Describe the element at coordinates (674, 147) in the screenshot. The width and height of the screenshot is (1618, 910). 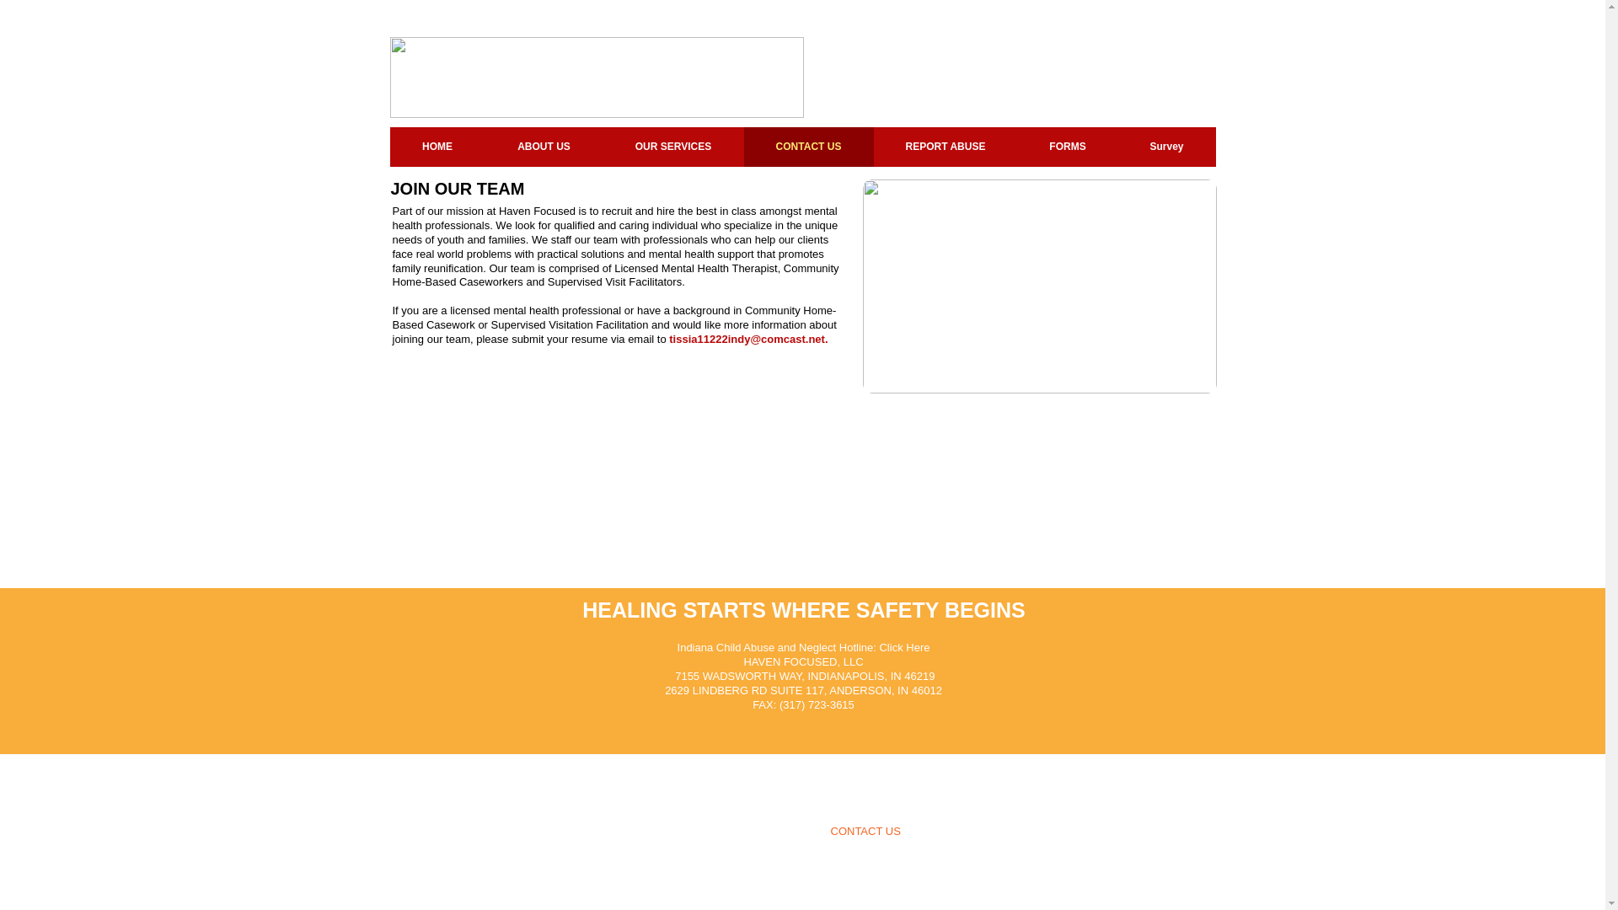
I see `OUR SERVICES` at that location.